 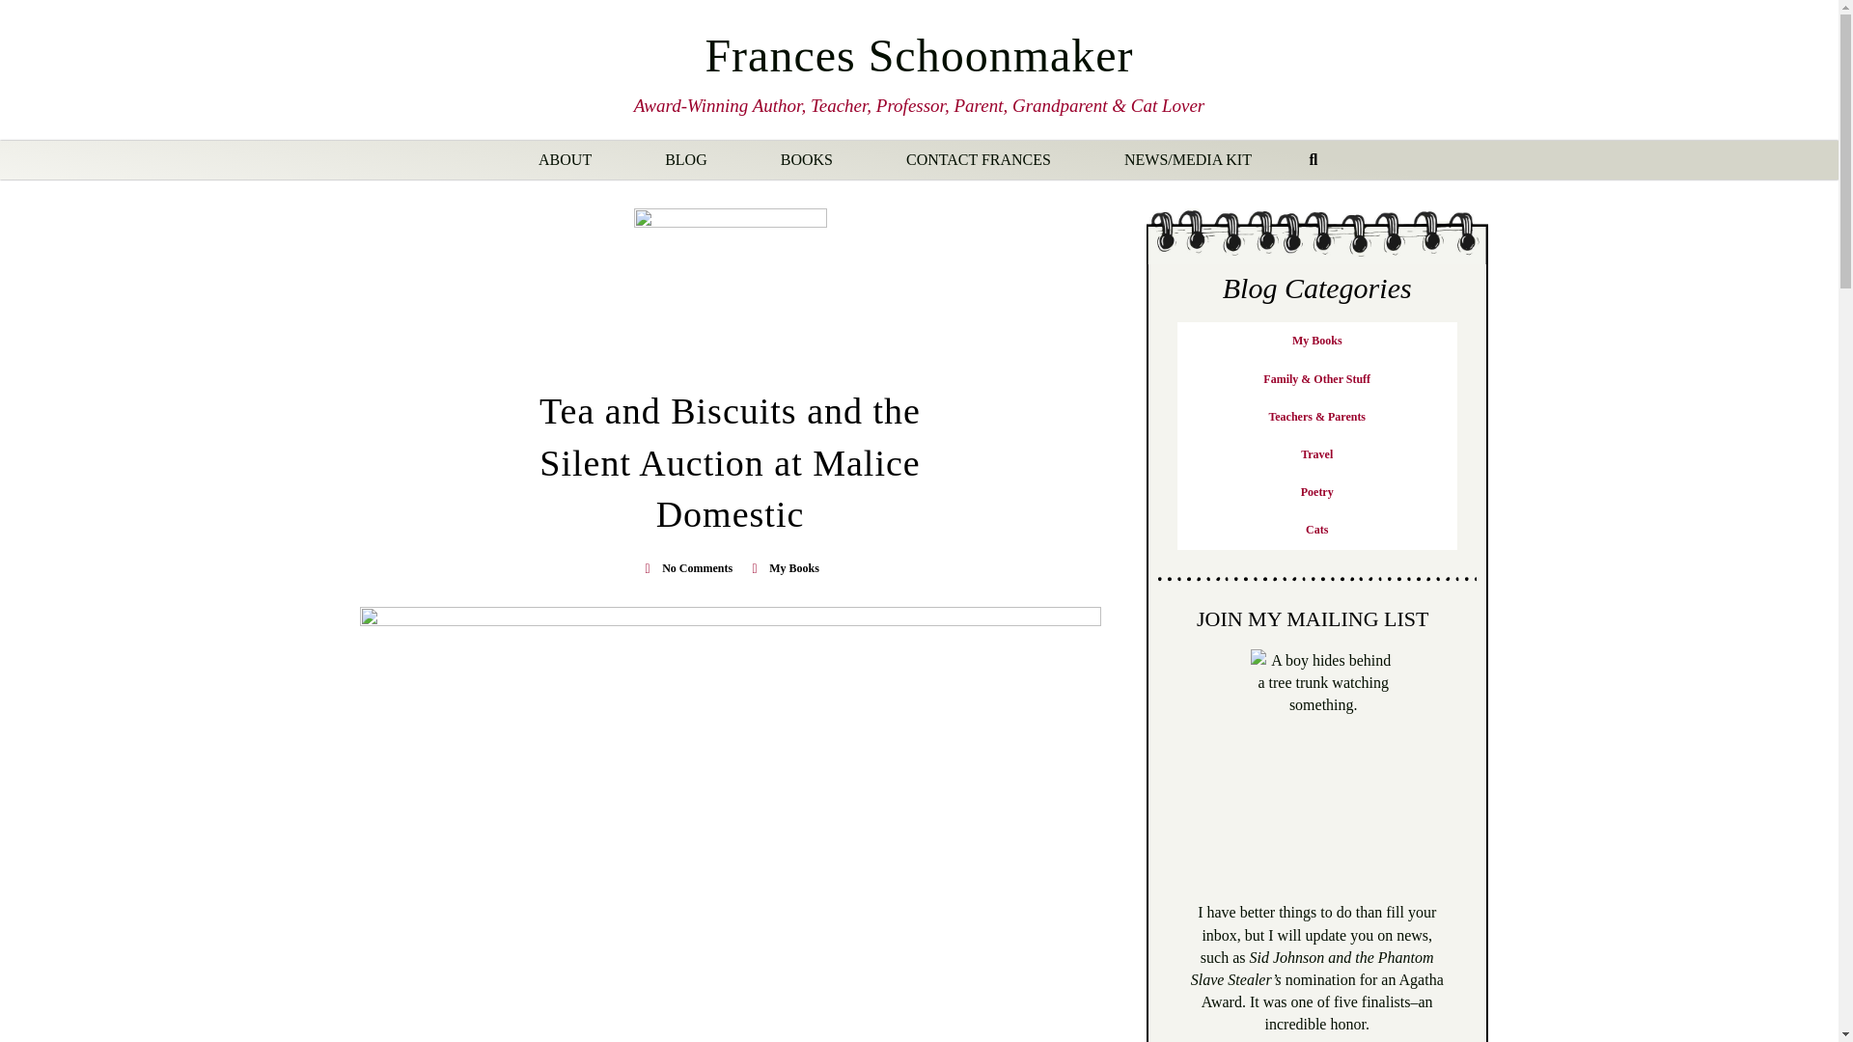 I want to click on No Comments, so click(x=686, y=568).